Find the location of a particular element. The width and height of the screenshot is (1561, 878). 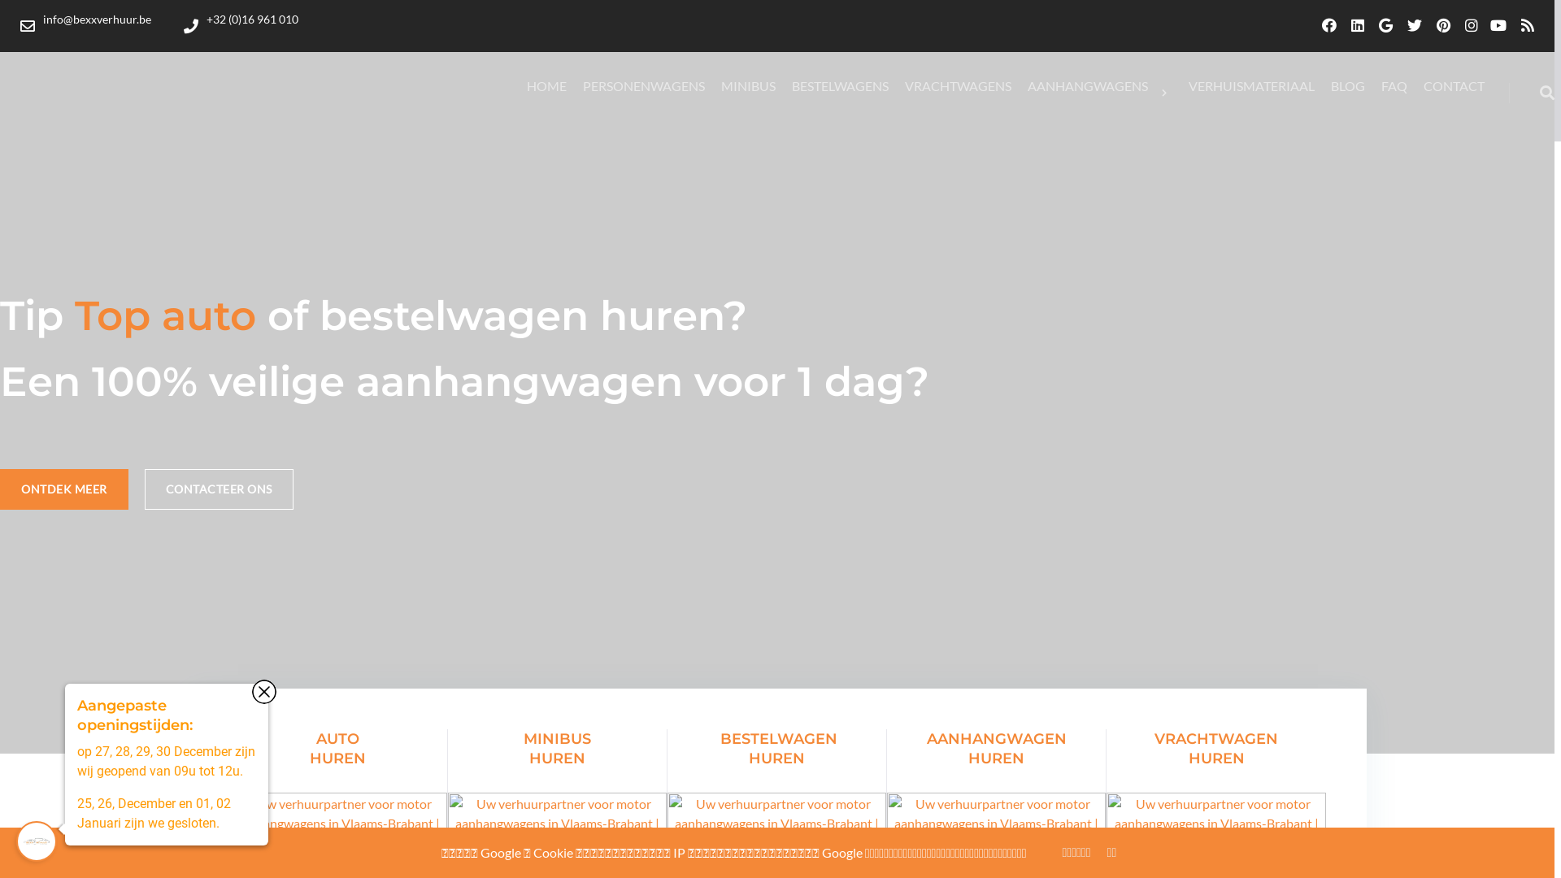

CONTACTEER ONS is located at coordinates (220, 489).